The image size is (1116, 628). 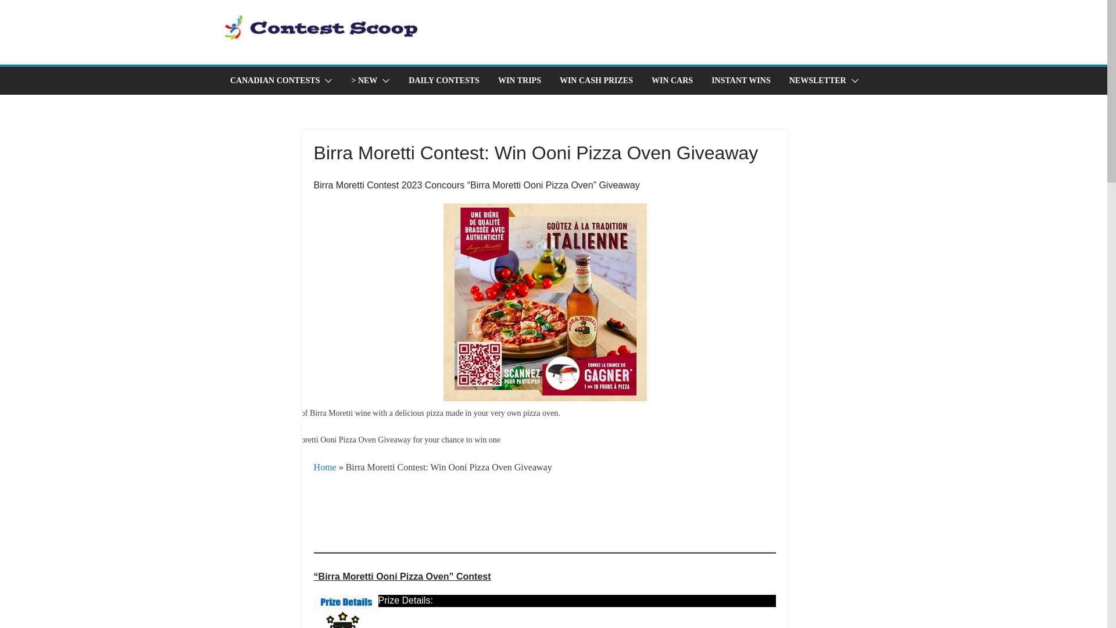 I want to click on WIN CARS, so click(x=672, y=81).